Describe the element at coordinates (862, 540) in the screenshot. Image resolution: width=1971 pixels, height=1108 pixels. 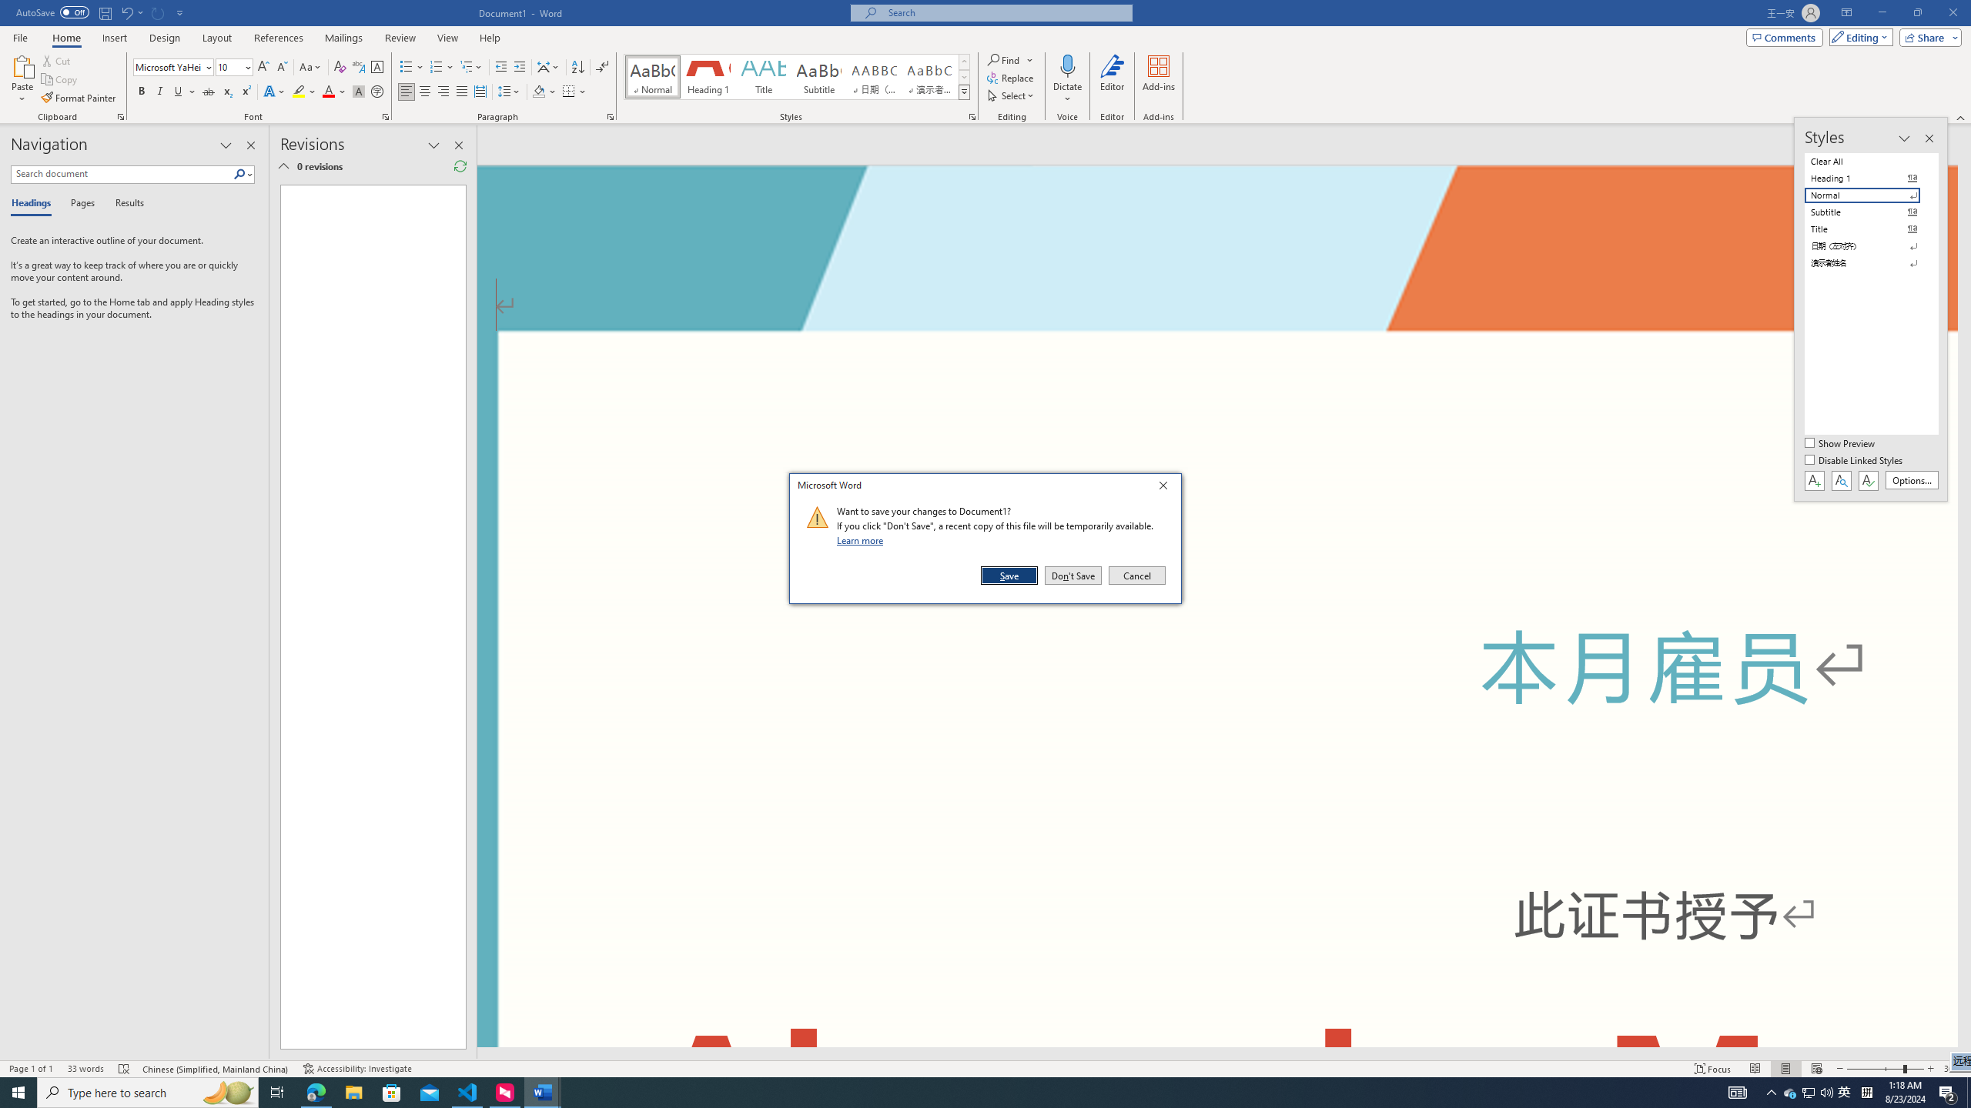
I see `Learn more` at that location.